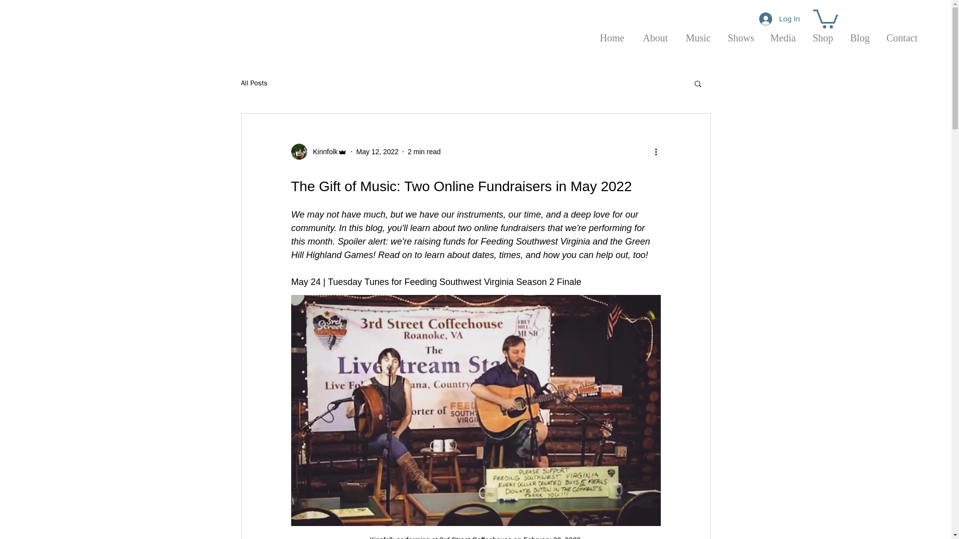 The width and height of the screenshot is (959, 539). Describe the element at coordinates (319, 152) in the screenshot. I see `Kinnfolk` at that location.